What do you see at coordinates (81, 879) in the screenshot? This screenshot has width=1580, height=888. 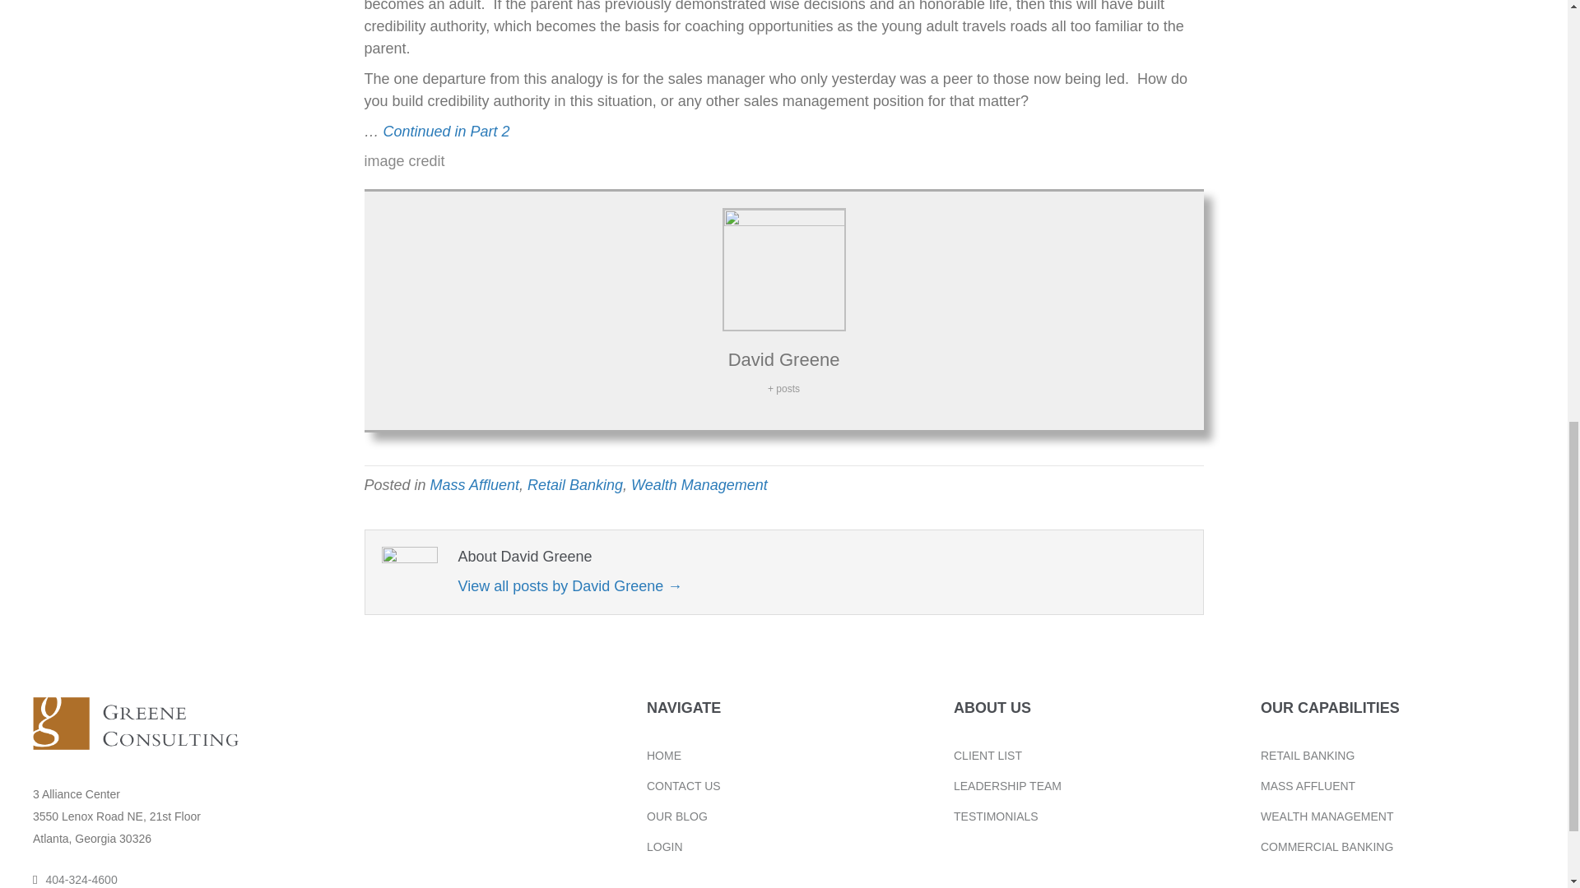 I see `404-324-4600` at bounding box center [81, 879].